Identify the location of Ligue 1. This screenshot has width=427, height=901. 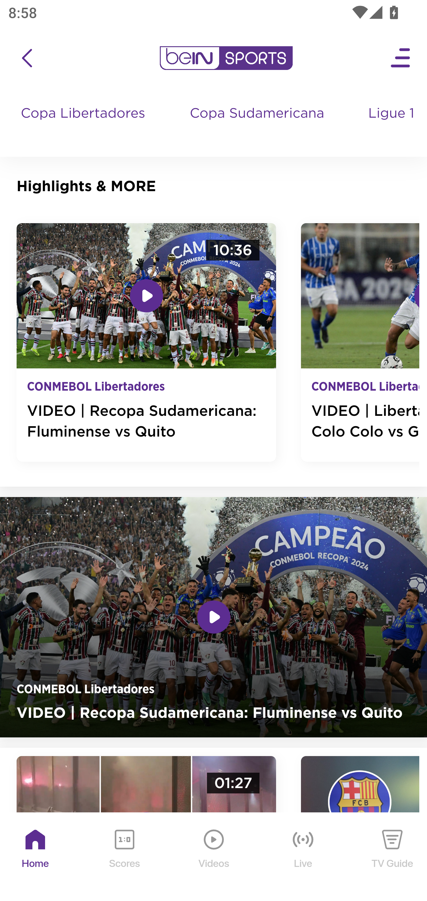
(392, 124).